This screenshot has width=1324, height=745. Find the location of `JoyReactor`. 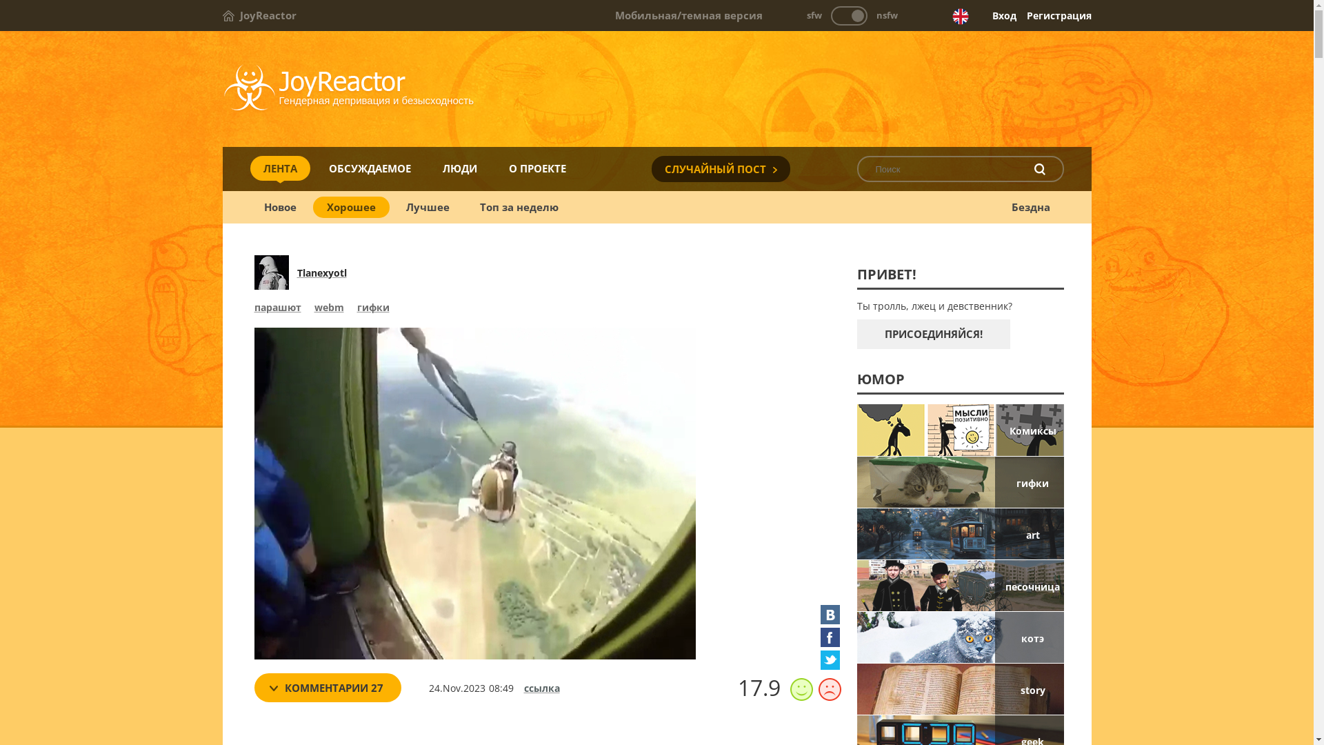

JoyReactor is located at coordinates (259, 15).